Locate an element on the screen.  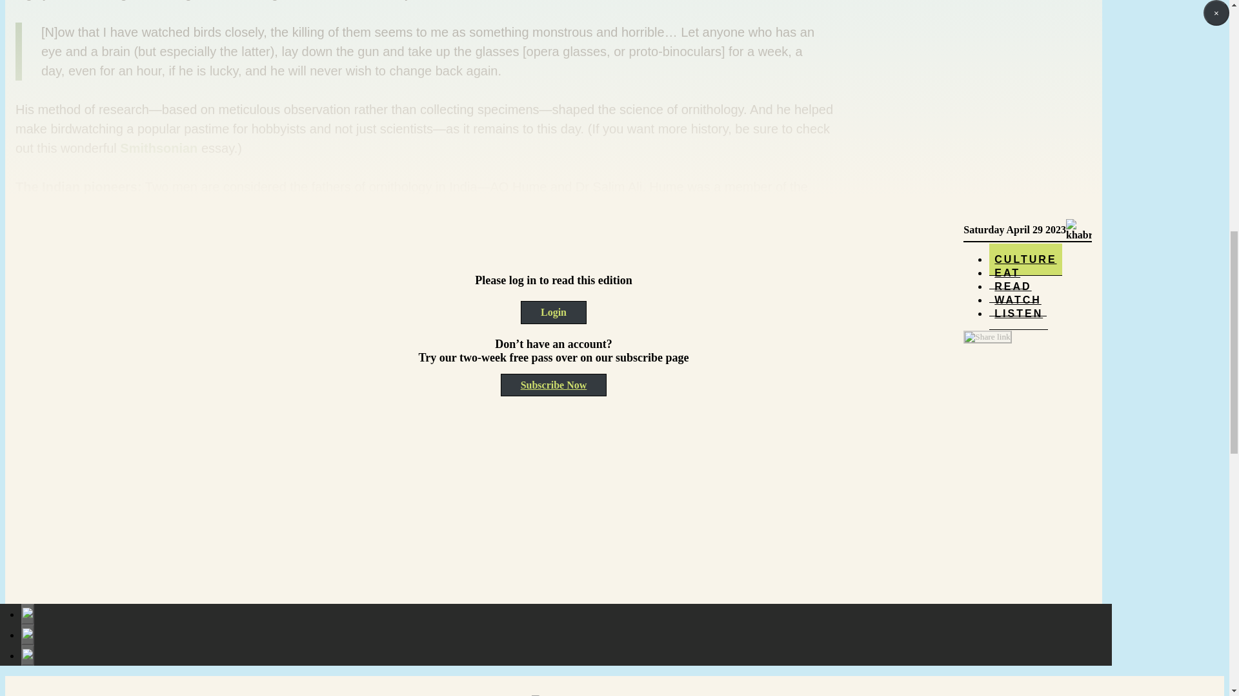
Smithsonian is located at coordinates (159, 148).